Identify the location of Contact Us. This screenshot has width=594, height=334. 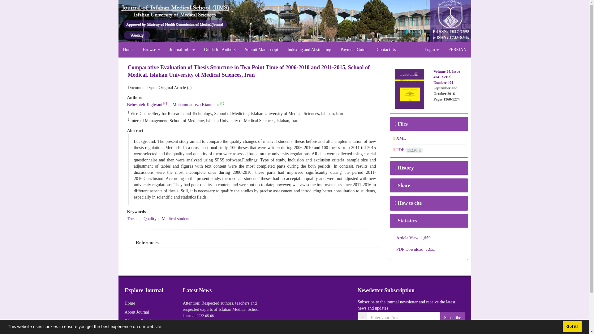
(386, 49).